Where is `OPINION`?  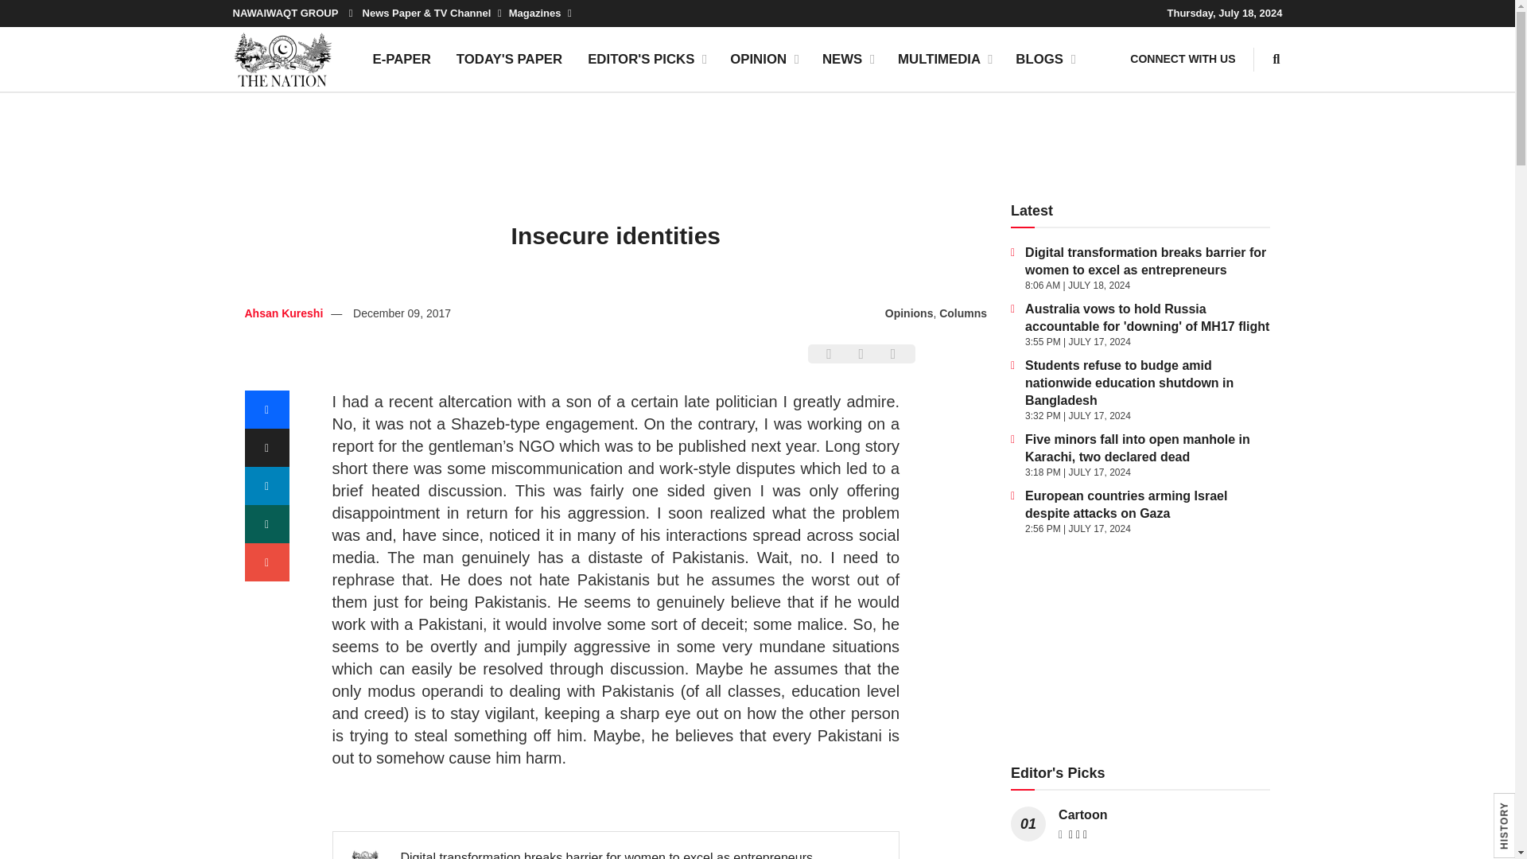
OPINION is located at coordinates (763, 59).